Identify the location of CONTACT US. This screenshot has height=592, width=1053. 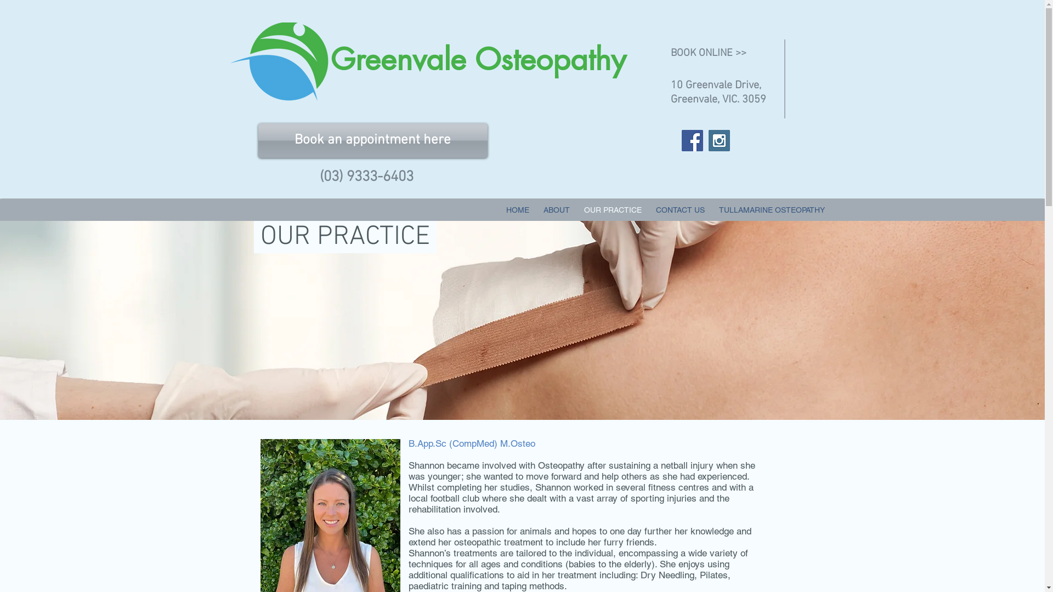
(680, 210).